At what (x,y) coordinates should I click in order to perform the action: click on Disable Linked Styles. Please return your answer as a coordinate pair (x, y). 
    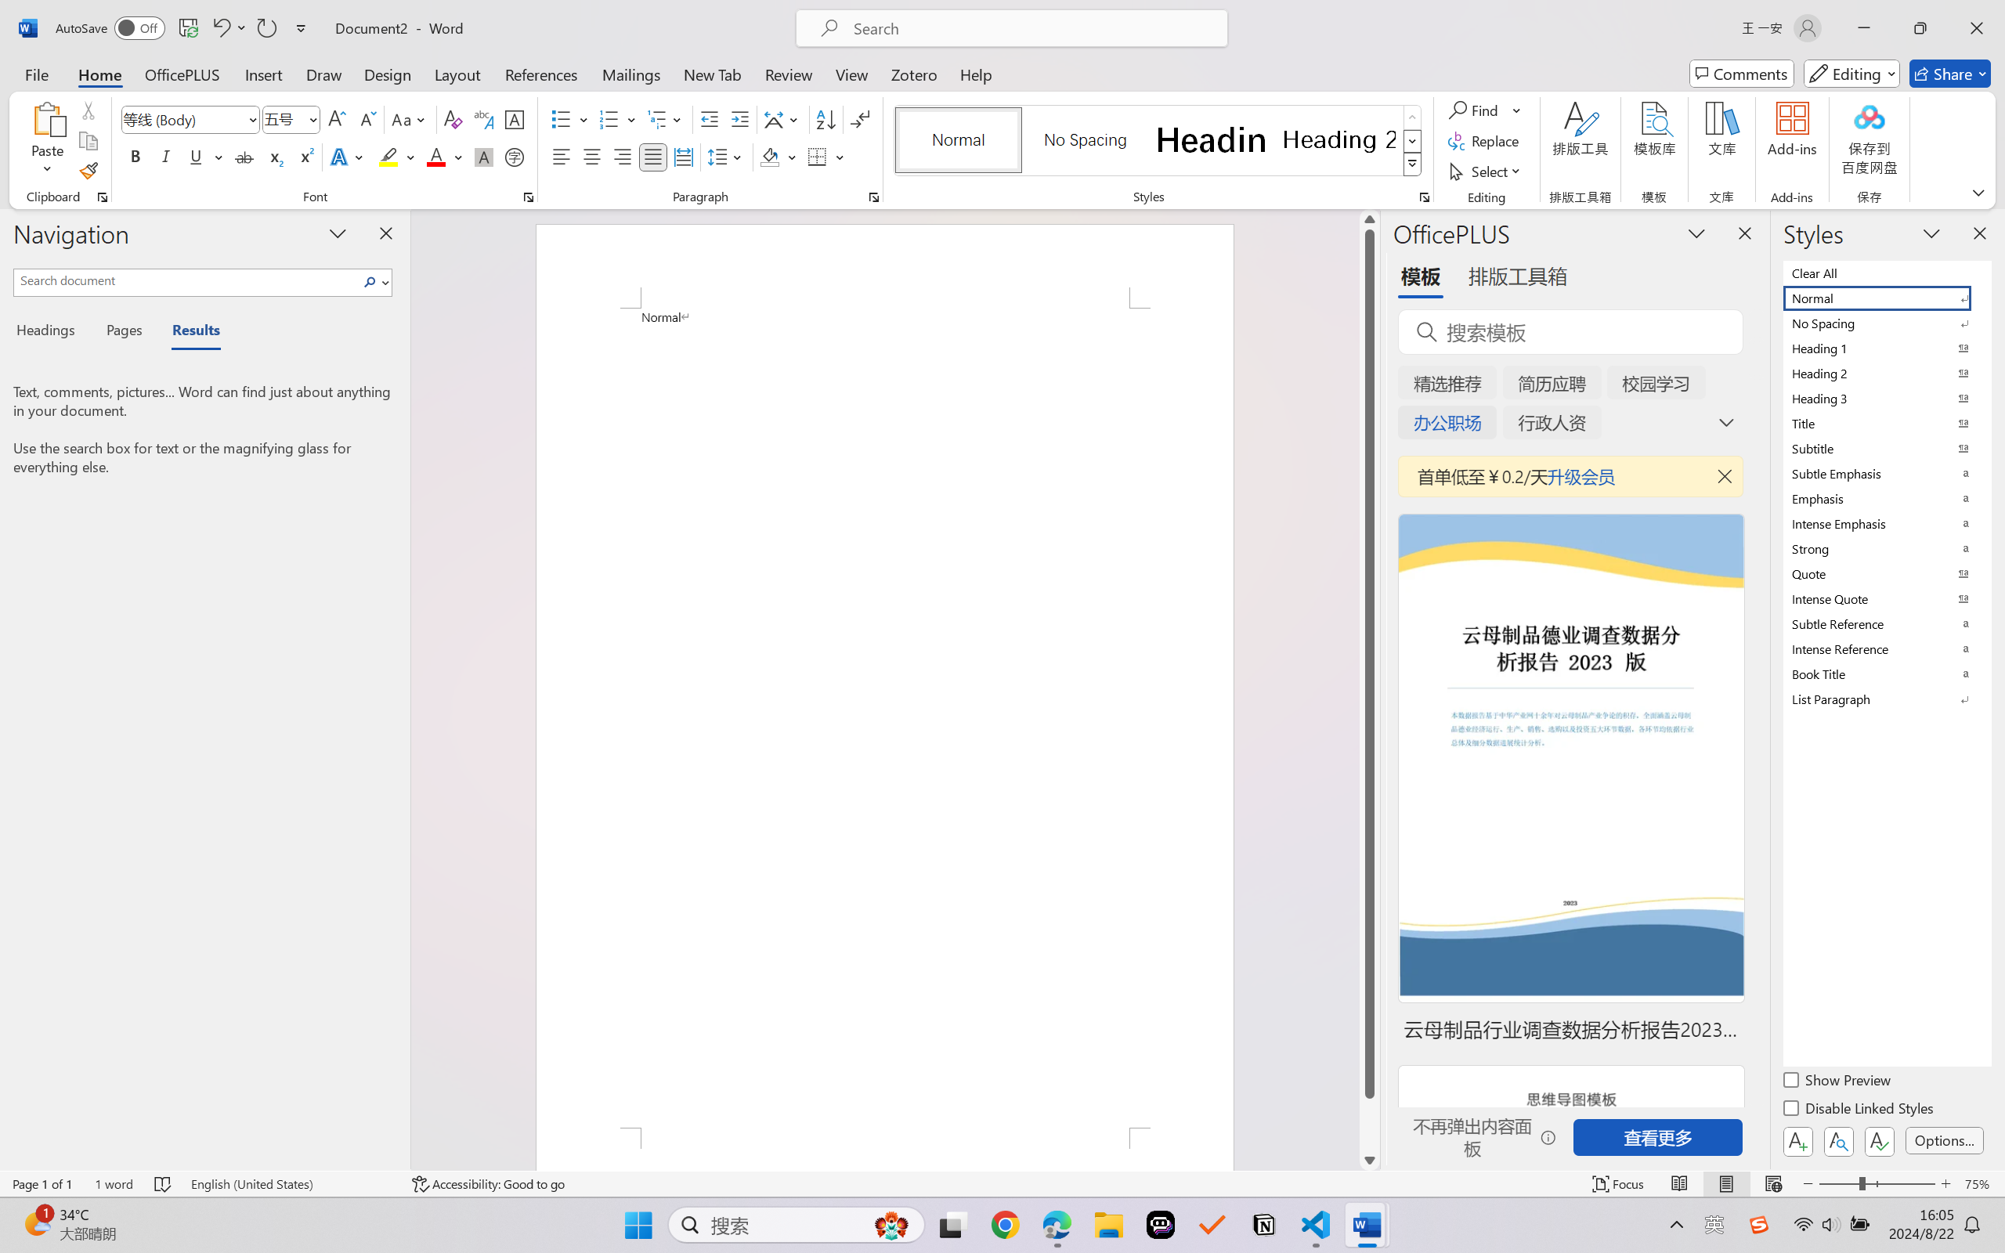
    Looking at the image, I should click on (1859, 1110).